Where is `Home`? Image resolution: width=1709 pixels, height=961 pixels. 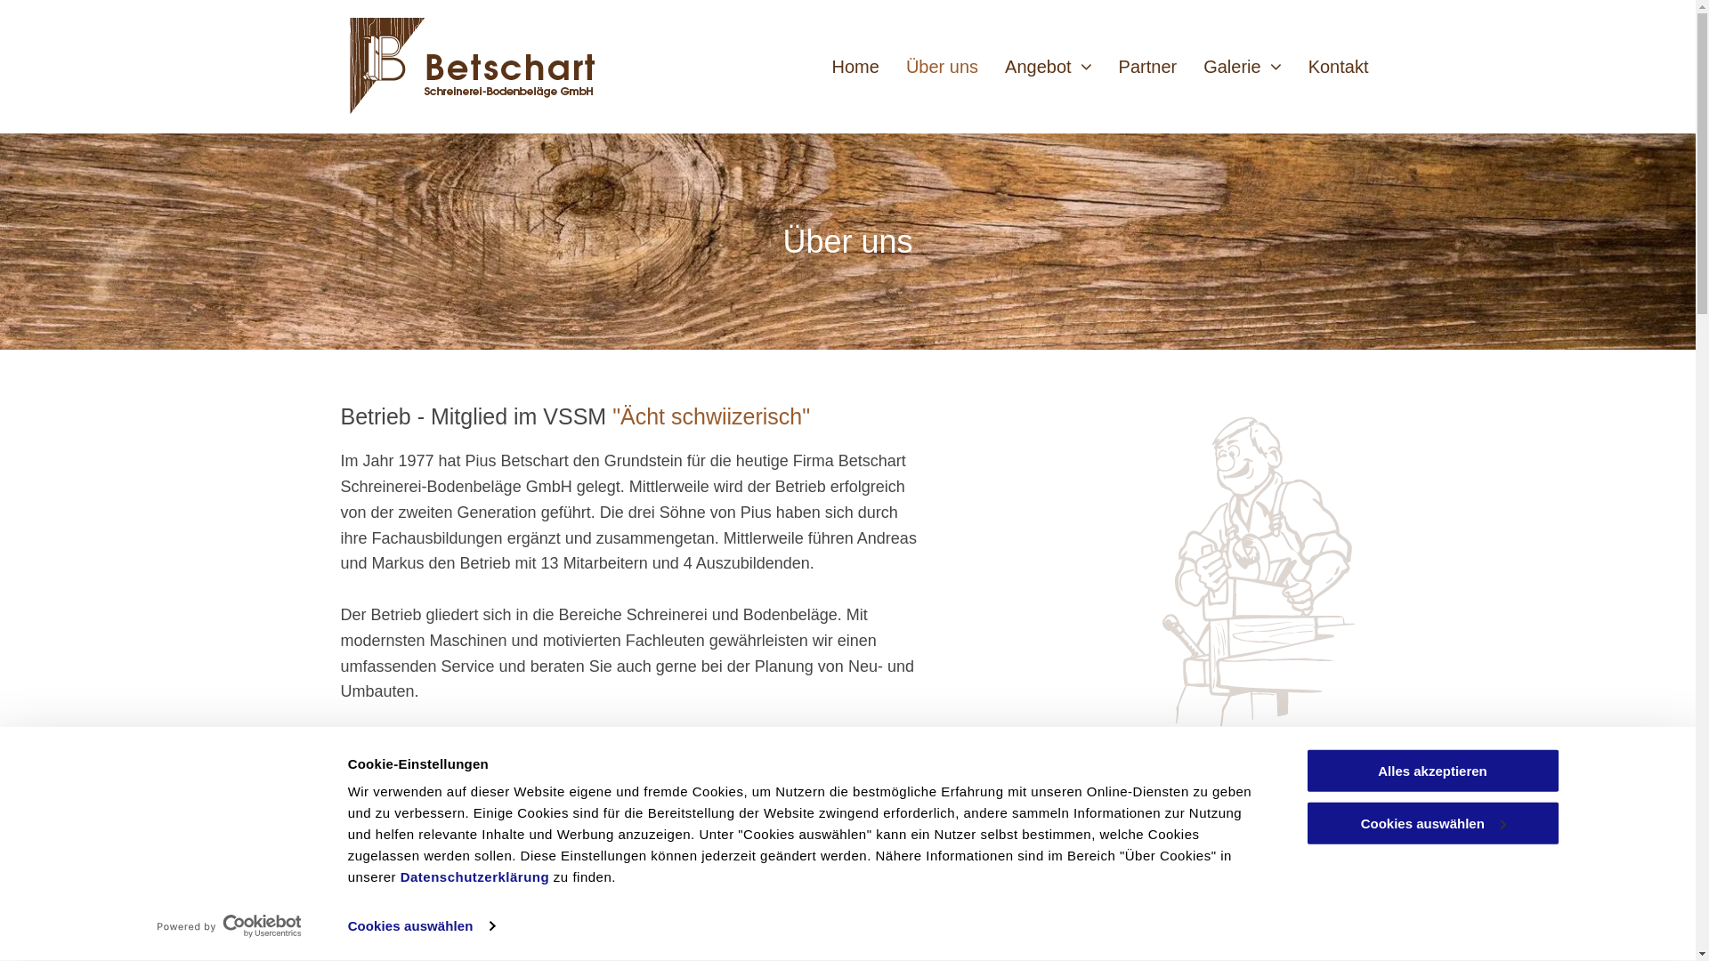 Home is located at coordinates (855, 68).